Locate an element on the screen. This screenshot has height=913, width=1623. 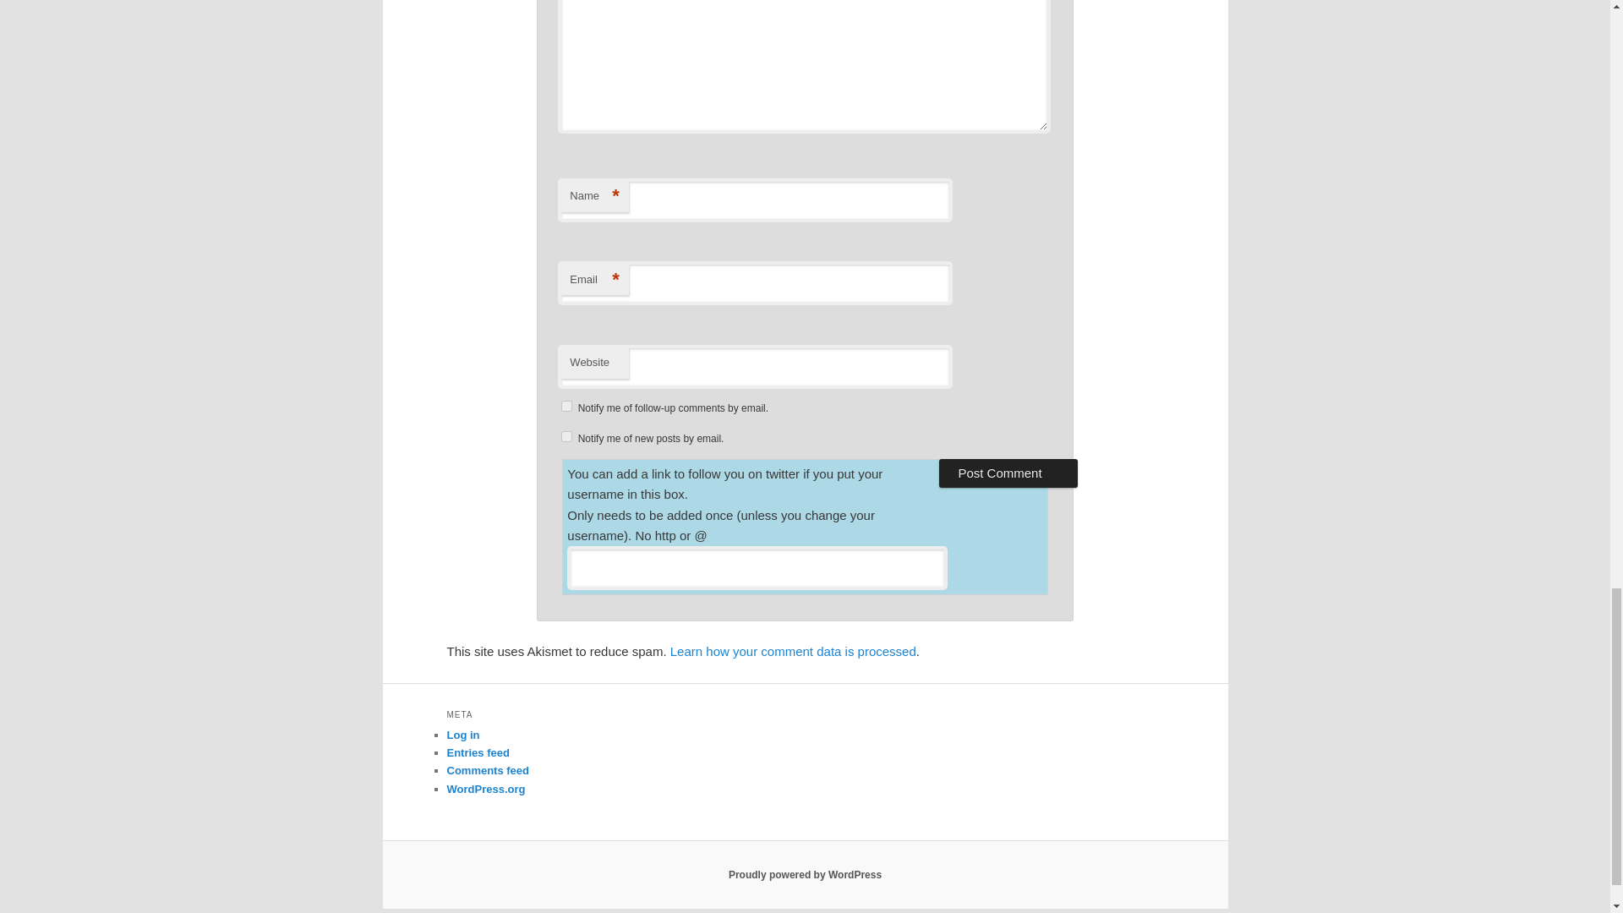
subscribe is located at coordinates (566, 406).